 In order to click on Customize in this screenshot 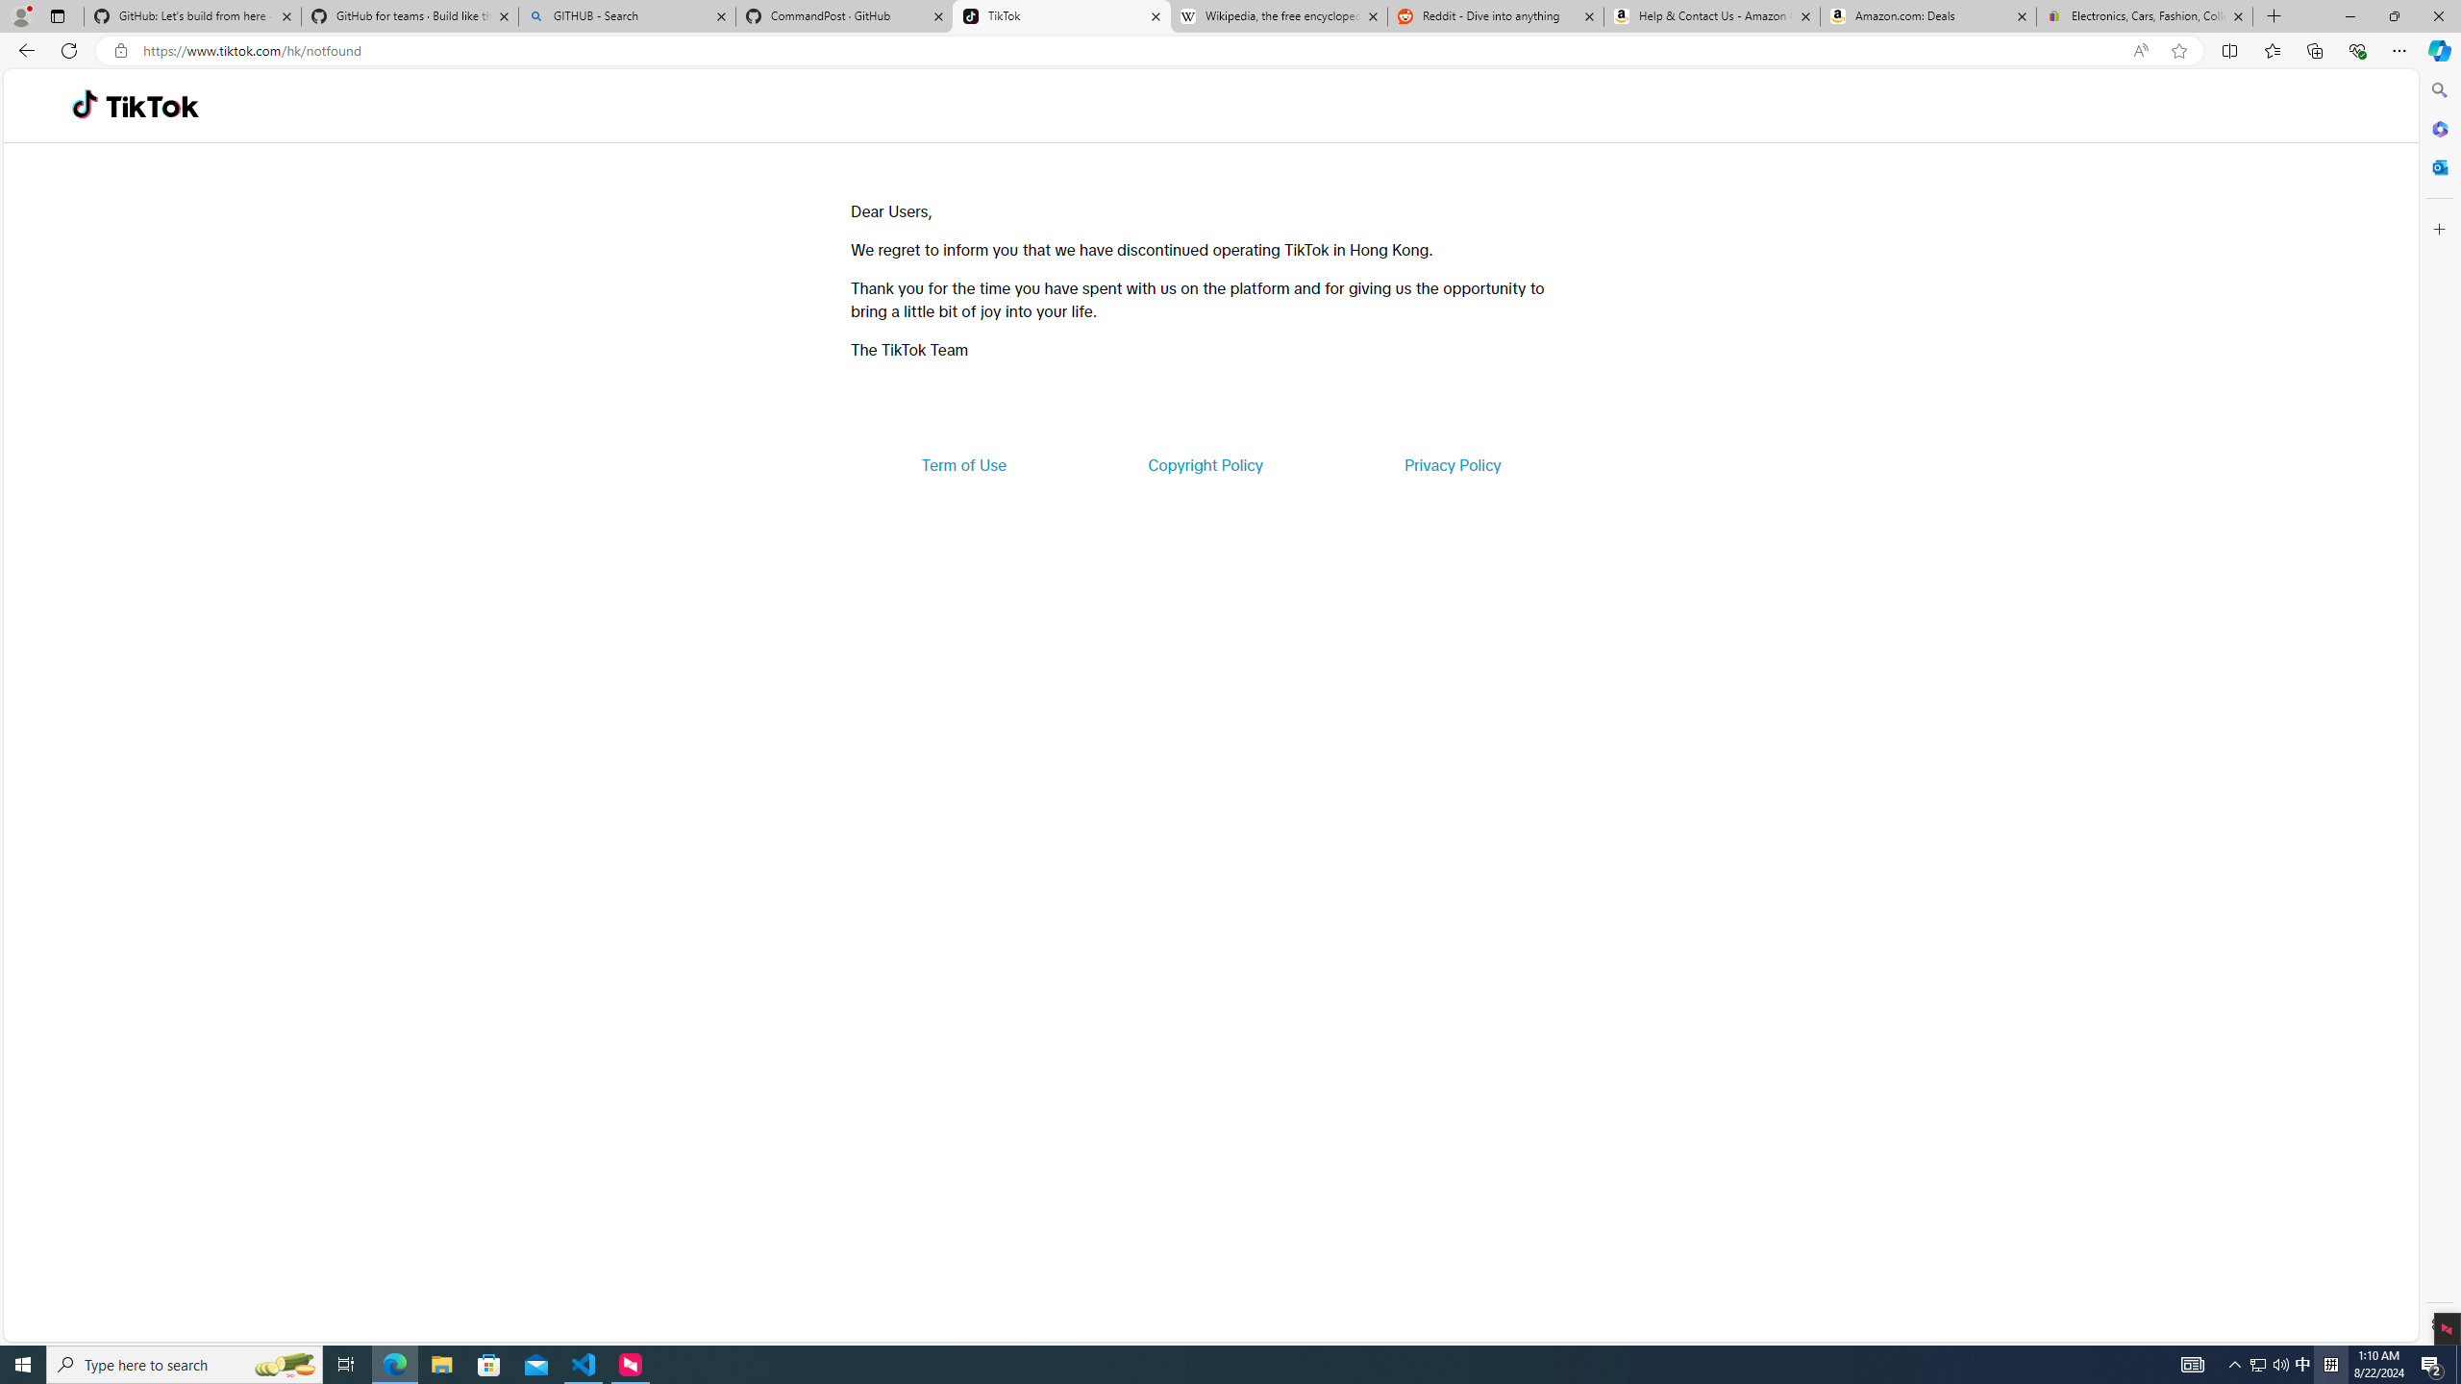, I will do `click(2438, 229)`.